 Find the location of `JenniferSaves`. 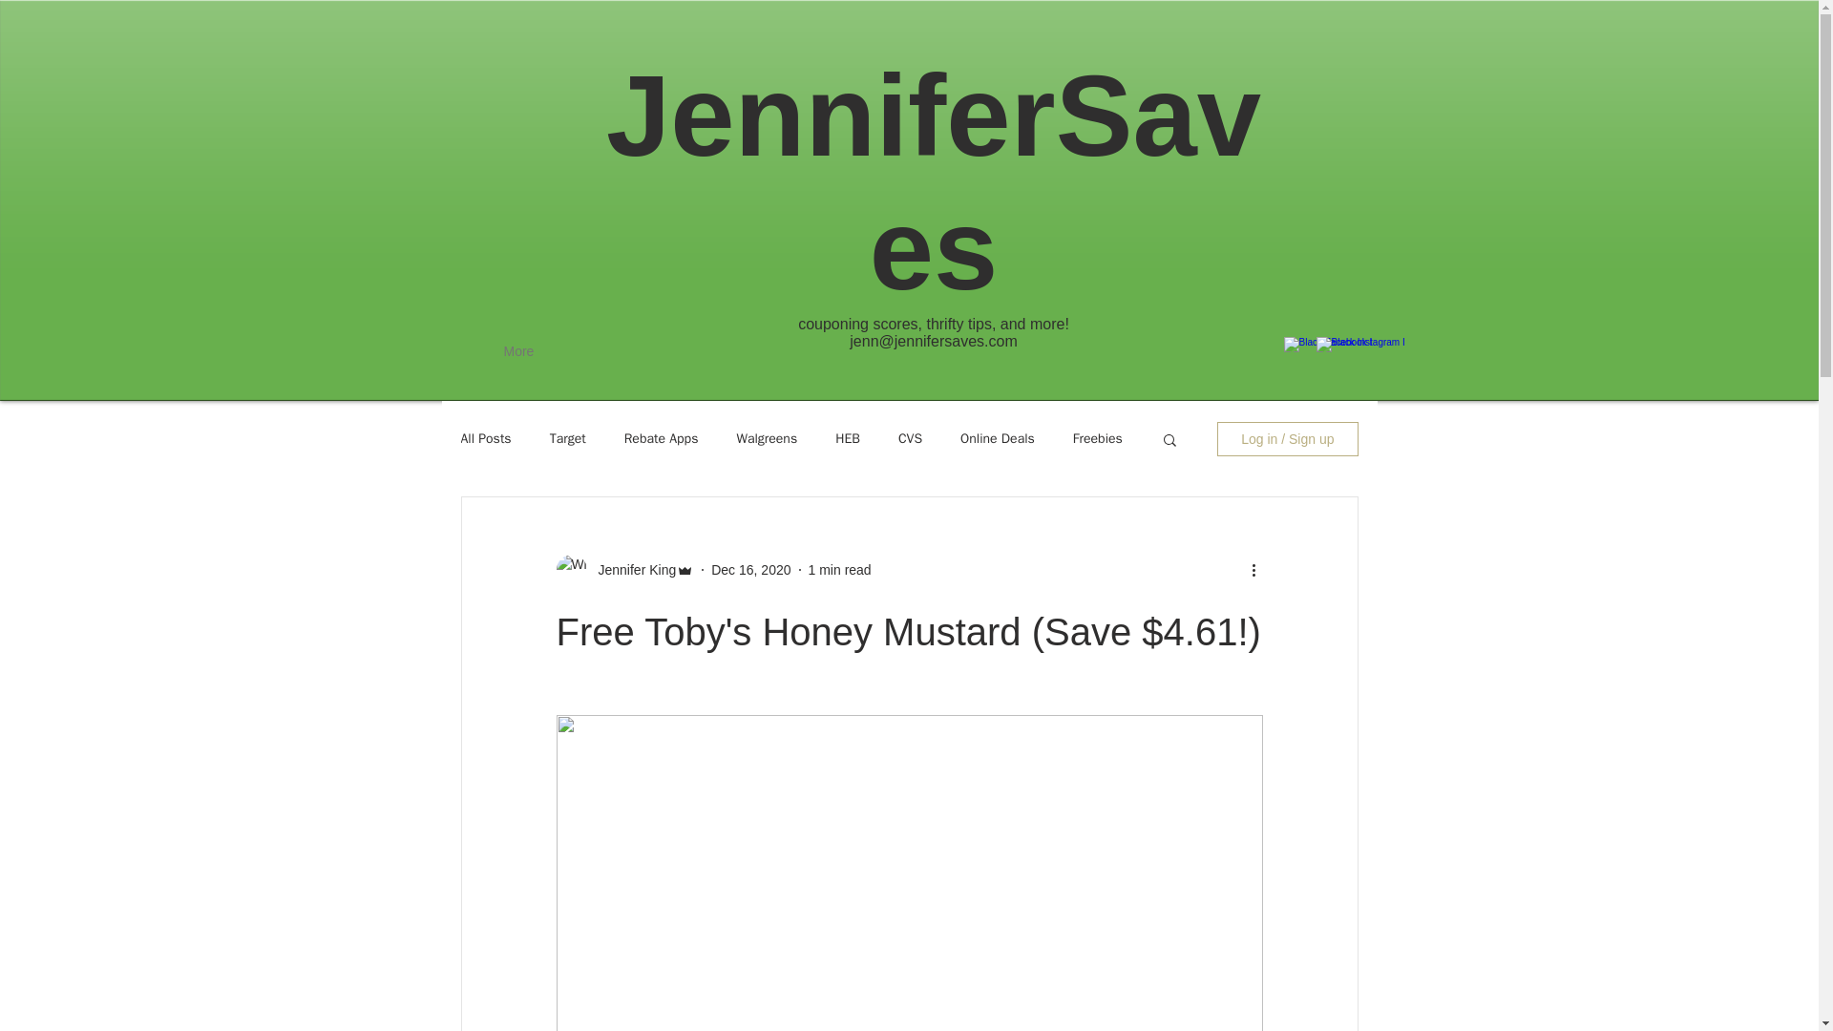

JenniferSaves is located at coordinates (934, 181).